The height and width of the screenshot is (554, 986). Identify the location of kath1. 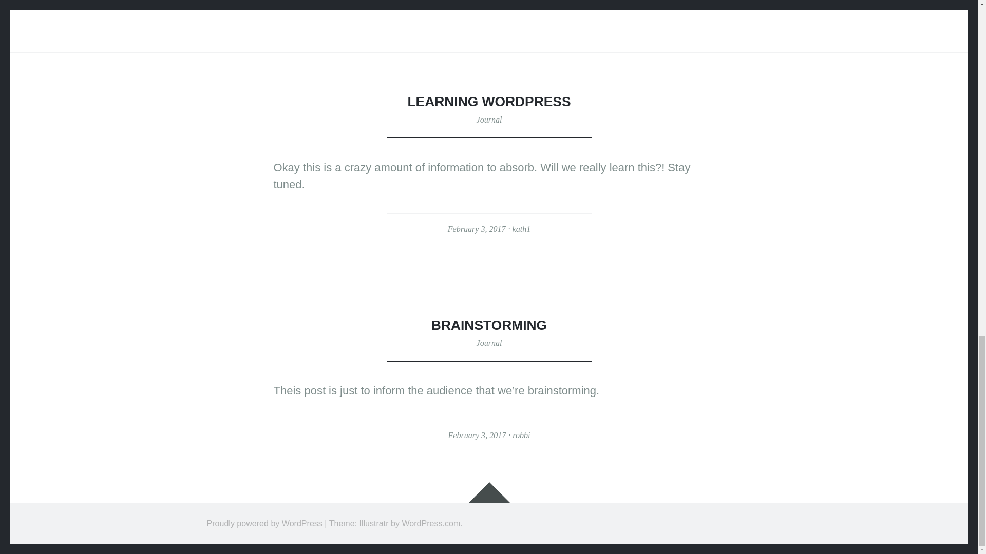
(522, 229).